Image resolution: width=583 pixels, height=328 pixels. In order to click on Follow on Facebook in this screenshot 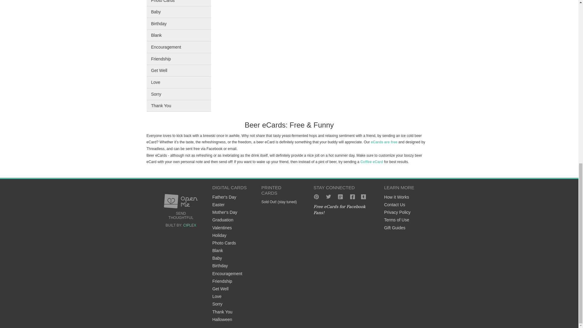, I will do `click(352, 197)`.